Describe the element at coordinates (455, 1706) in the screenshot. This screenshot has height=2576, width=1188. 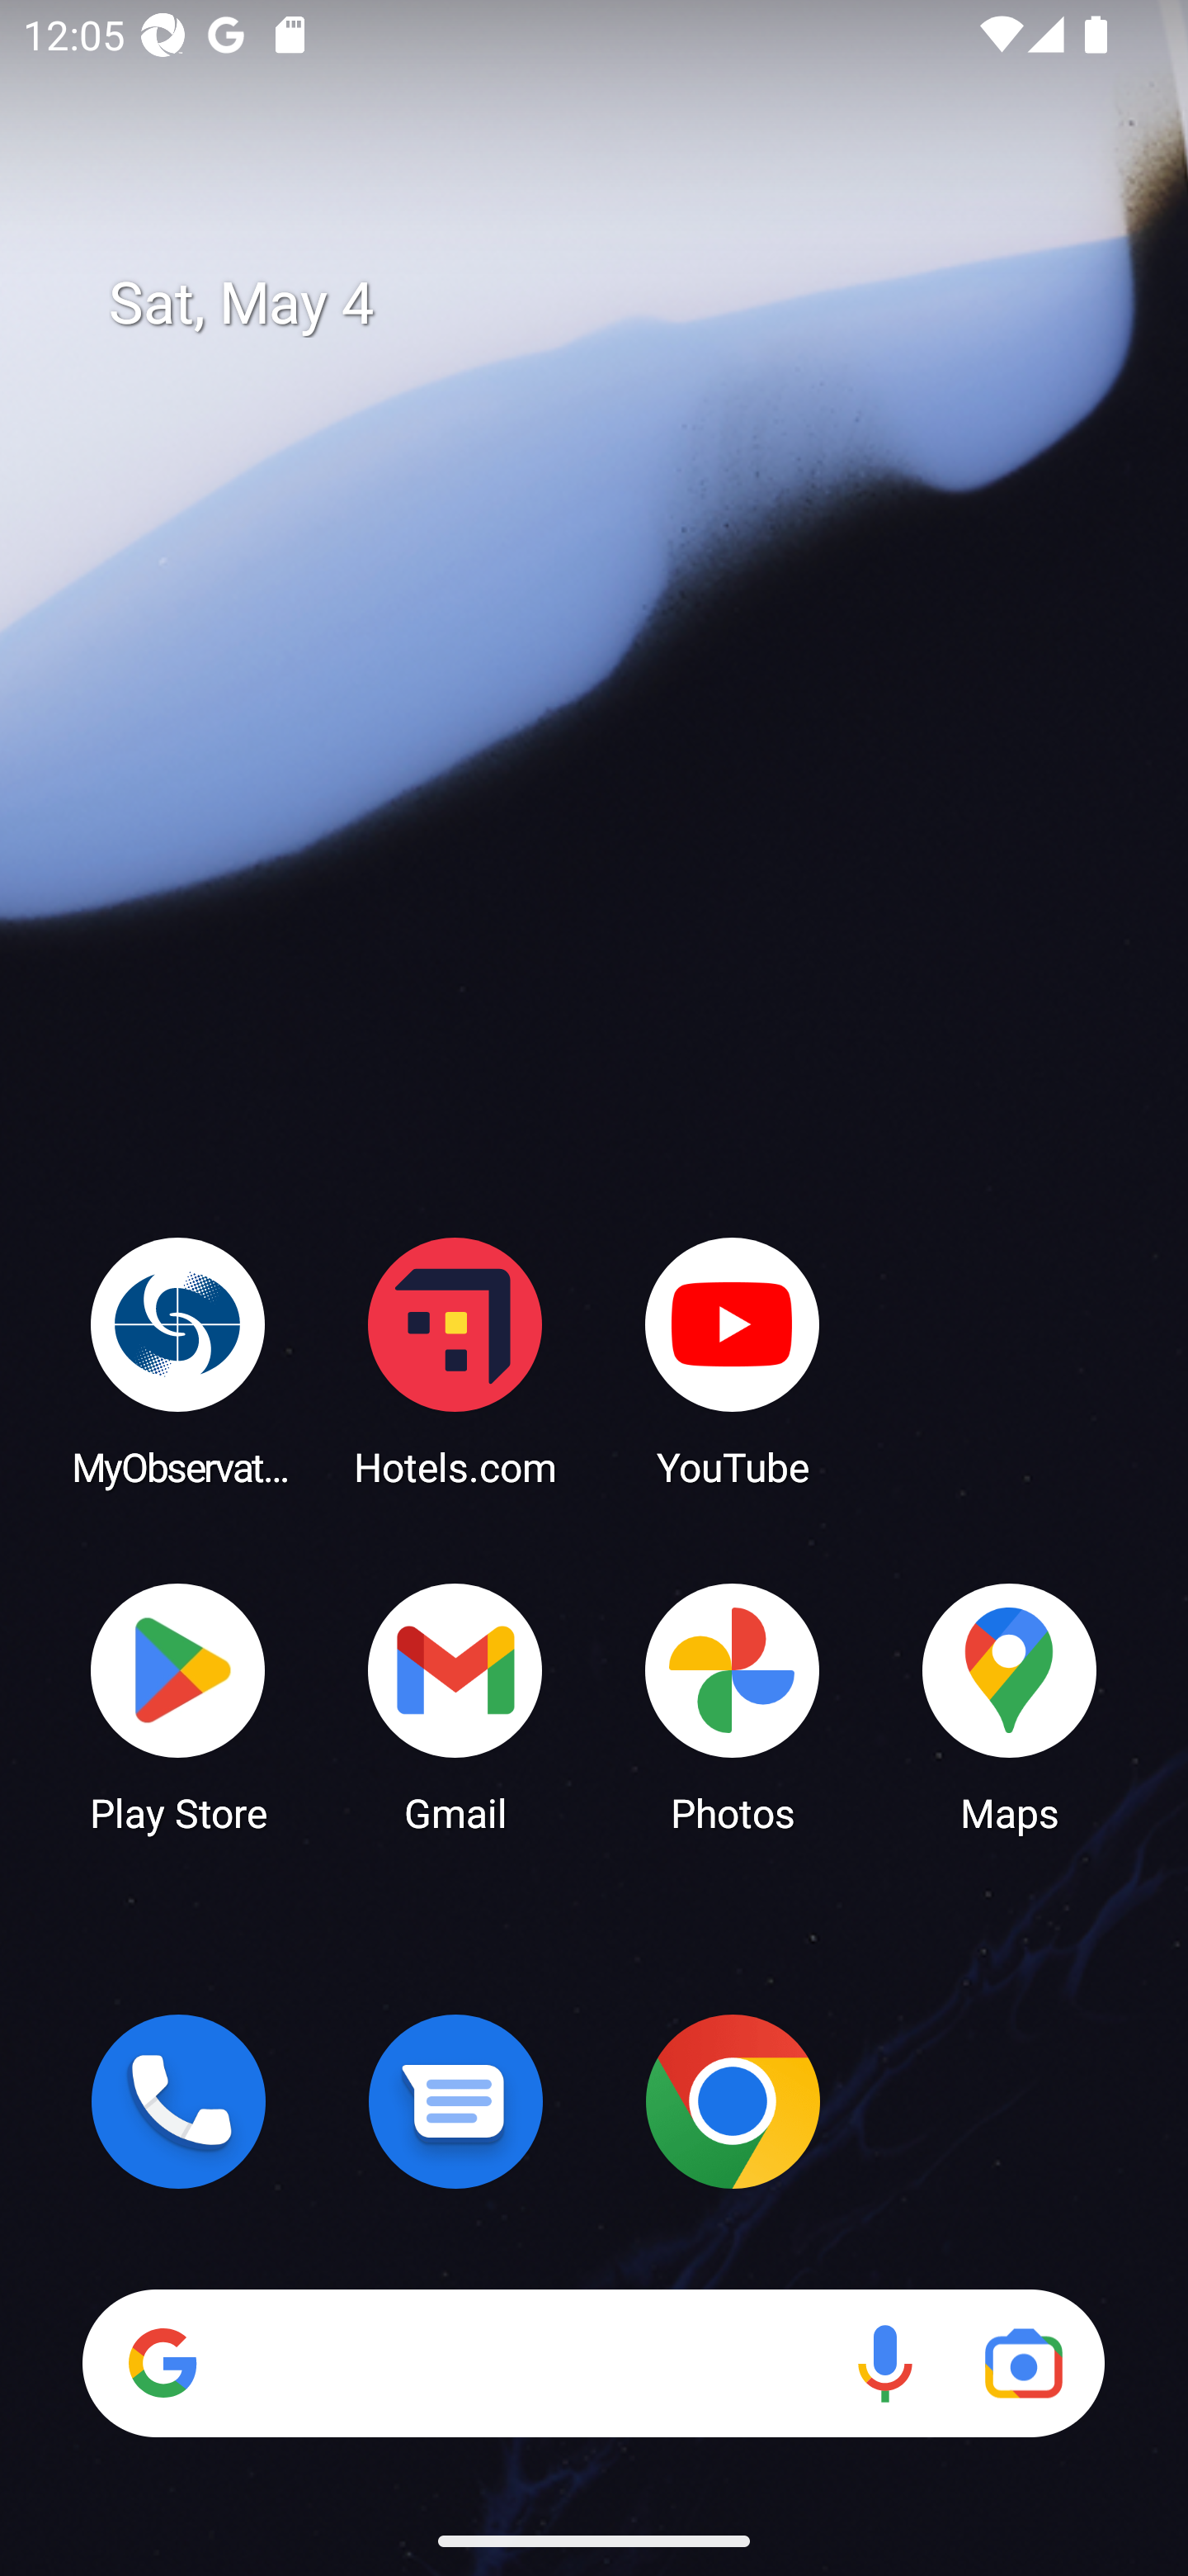
I see `Gmail` at that location.